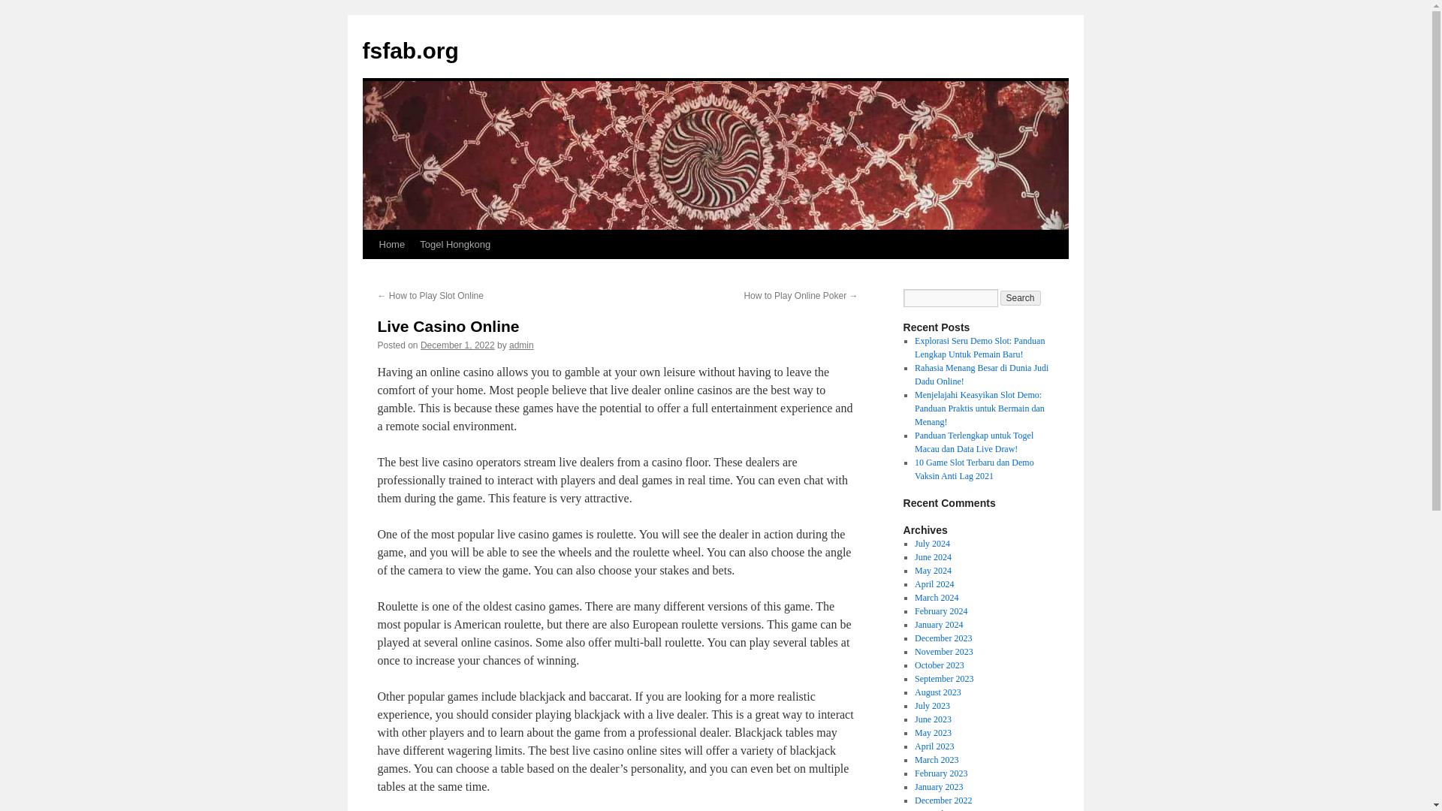 Image resolution: width=1442 pixels, height=811 pixels. What do you see at coordinates (391, 244) in the screenshot?
I see `Home` at bounding box center [391, 244].